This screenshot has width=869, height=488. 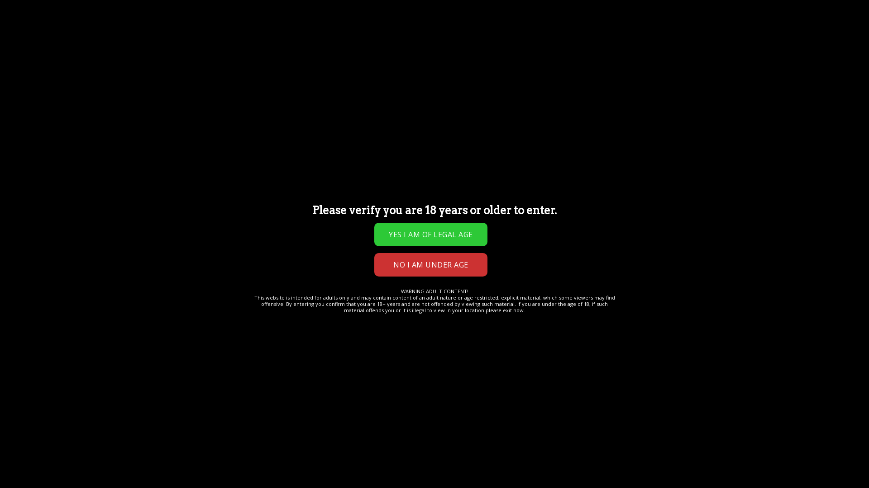 What do you see at coordinates (320, 242) in the screenshot?
I see `Share on Facebook` at bounding box center [320, 242].